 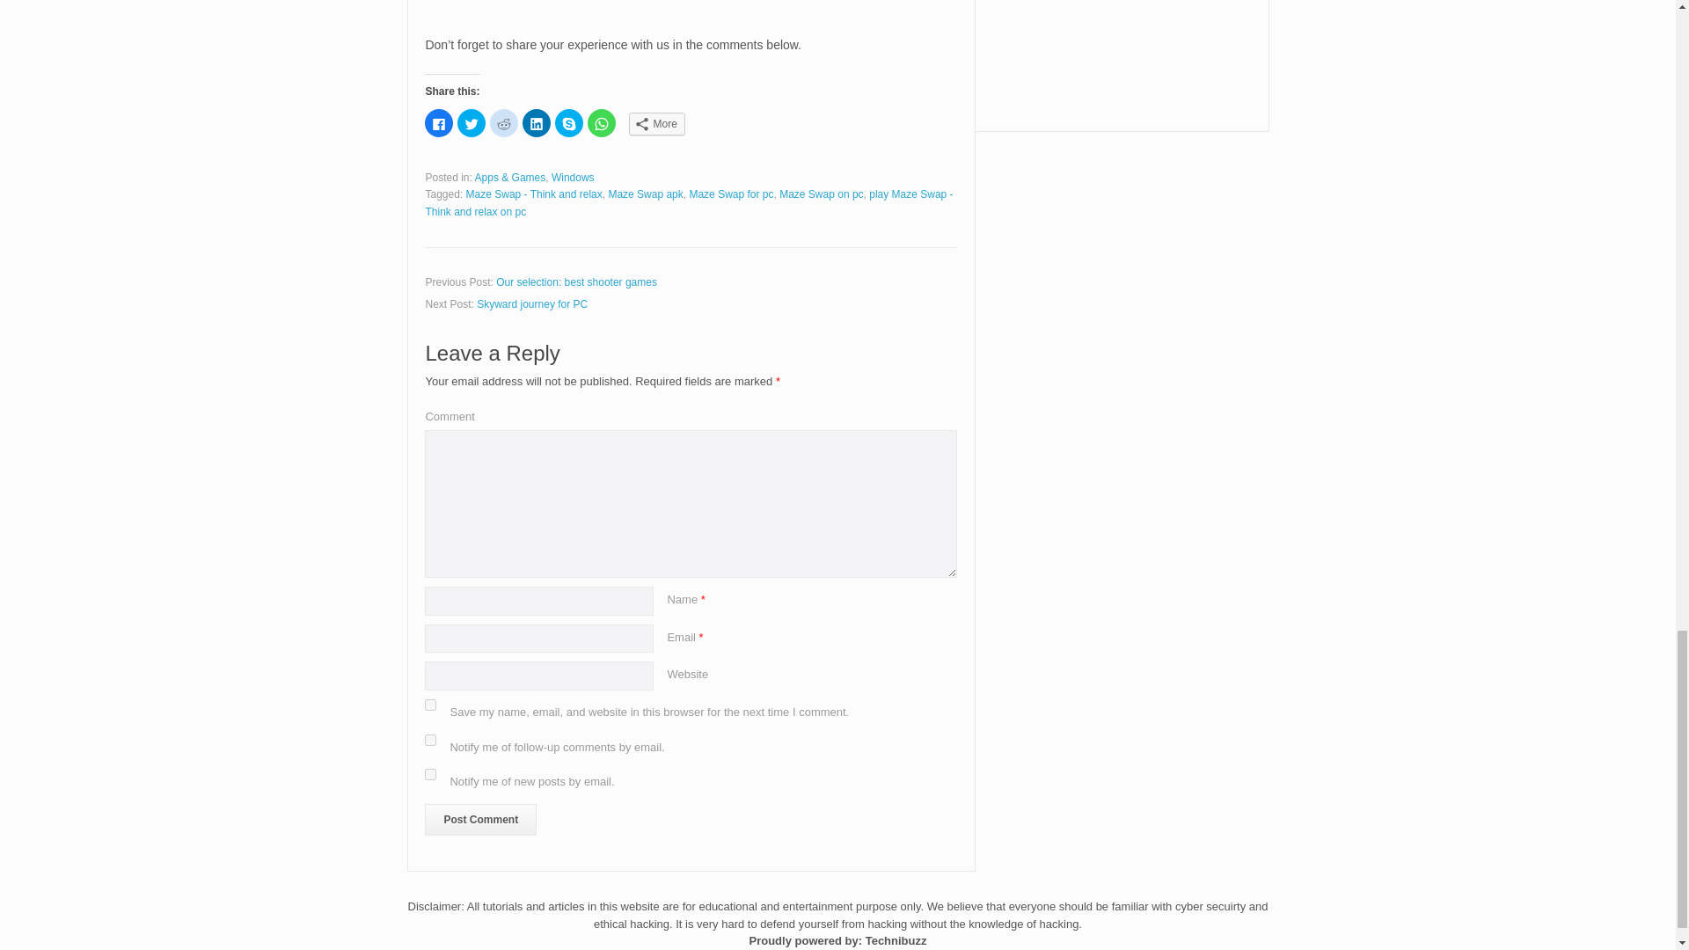 What do you see at coordinates (645, 194) in the screenshot?
I see `Maze Swap apk` at bounding box center [645, 194].